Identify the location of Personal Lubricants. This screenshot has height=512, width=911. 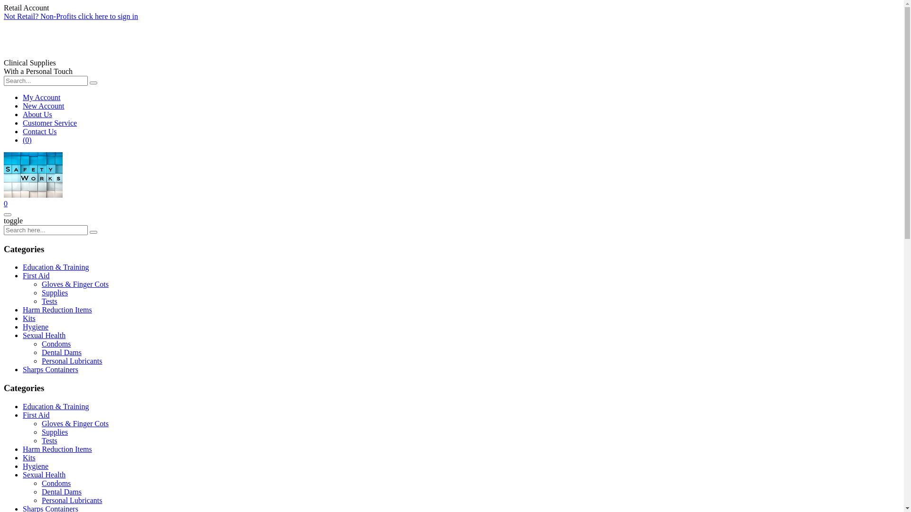
(72, 361).